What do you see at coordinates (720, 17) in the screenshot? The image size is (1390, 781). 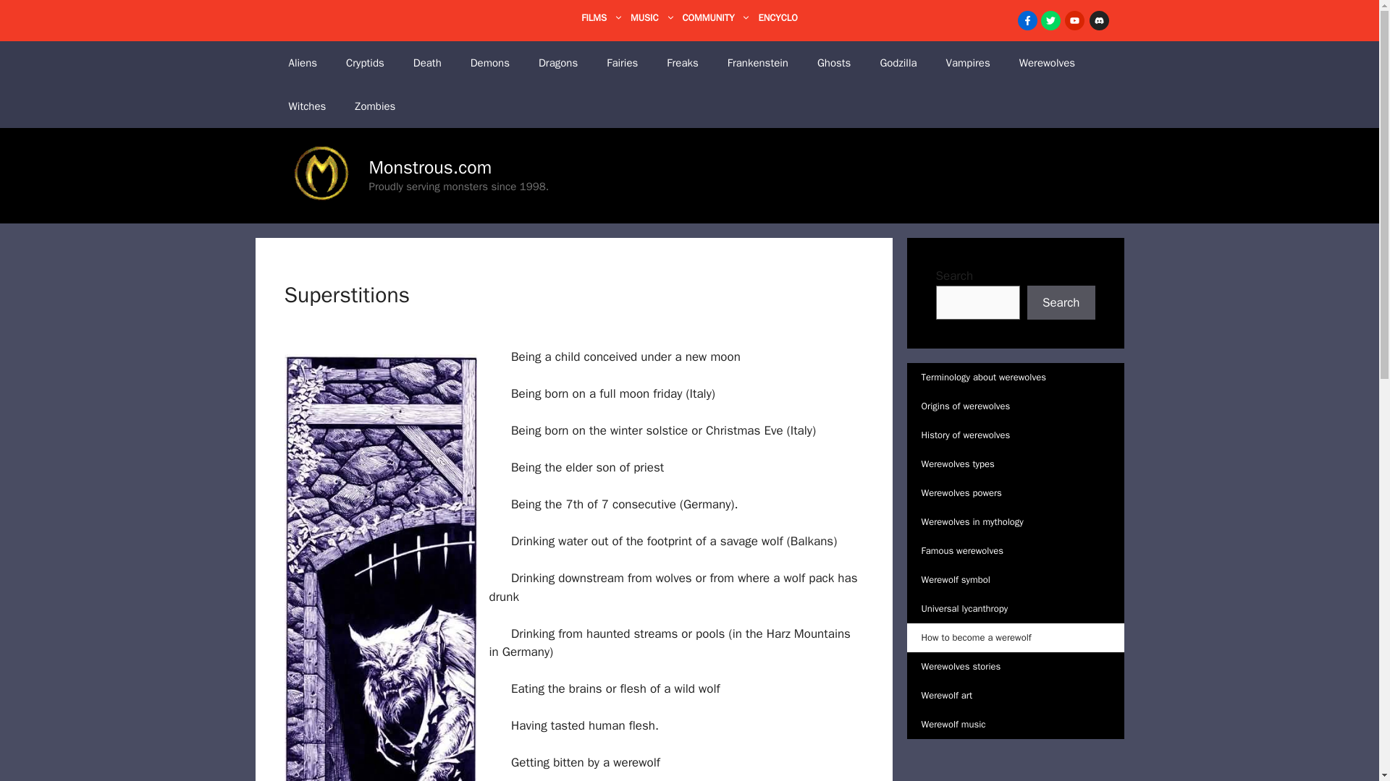 I see `COMMUNITY` at bounding box center [720, 17].